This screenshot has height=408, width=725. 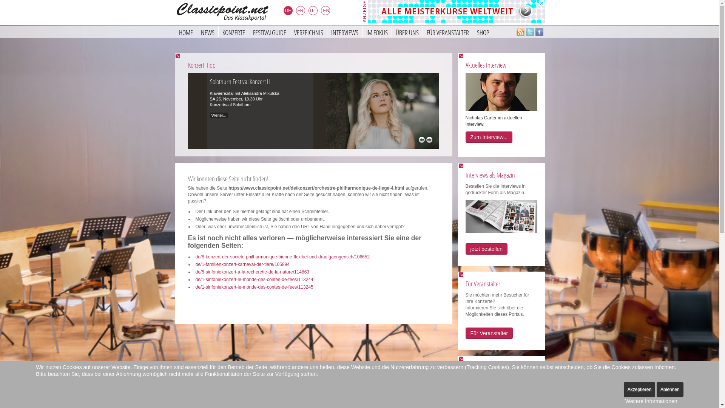 I want to click on Weitere Informationen, so click(x=651, y=401).